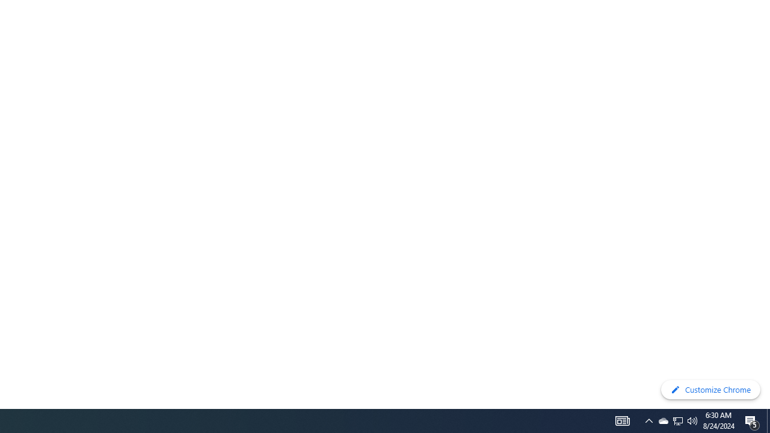 The width and height of the screenshot is (770, 433). What do you see at coordinates (710, 390) in the screenshot?
I see `Customize Chrome` at bounding box center [710, 390].